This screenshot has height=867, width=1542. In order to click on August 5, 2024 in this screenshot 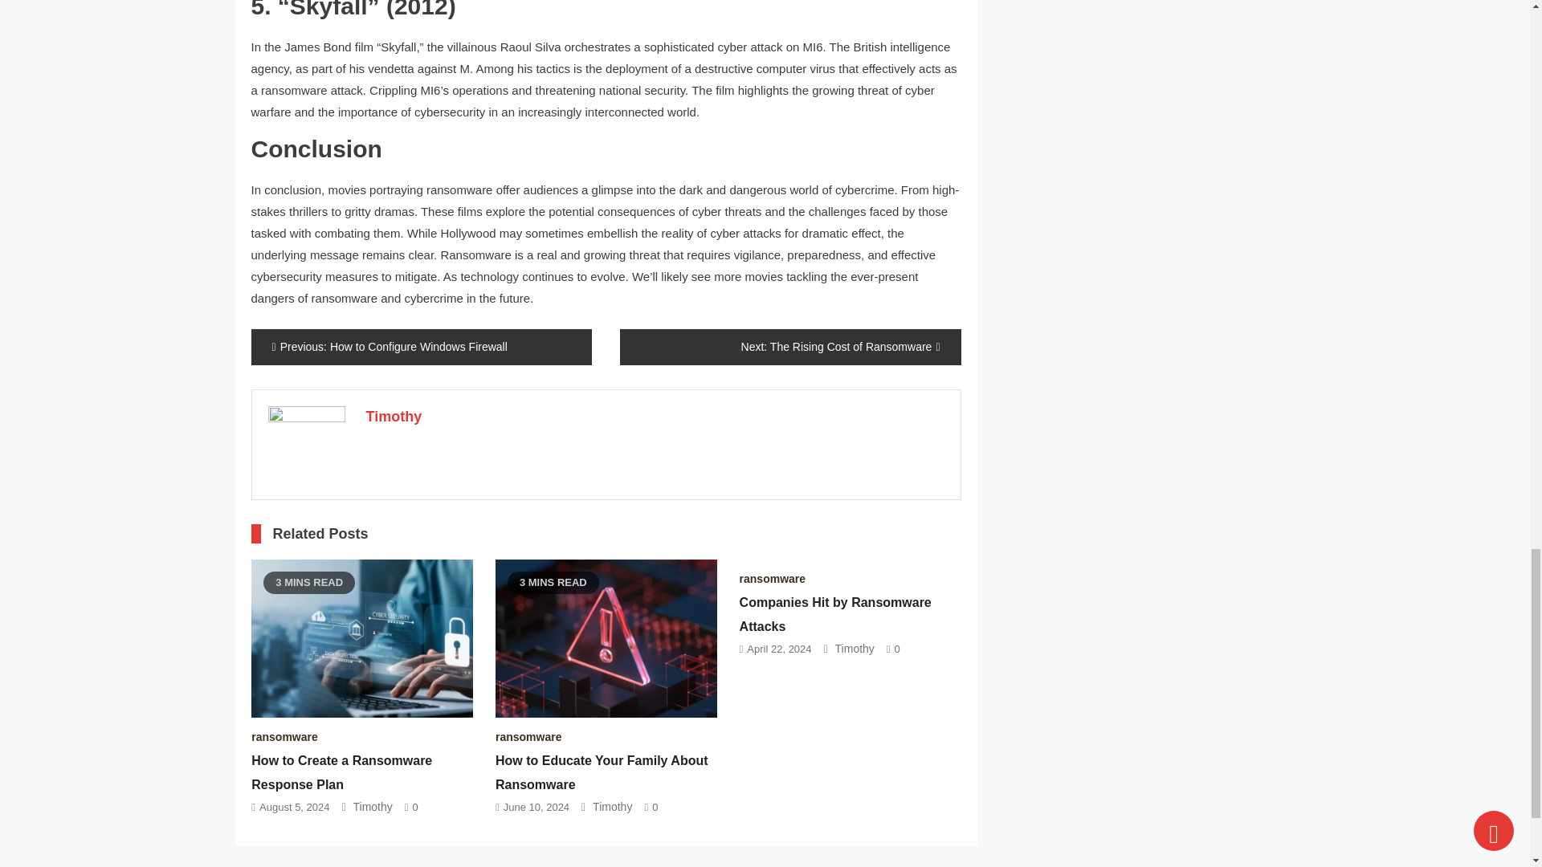, I will do `click(294, 807)`.